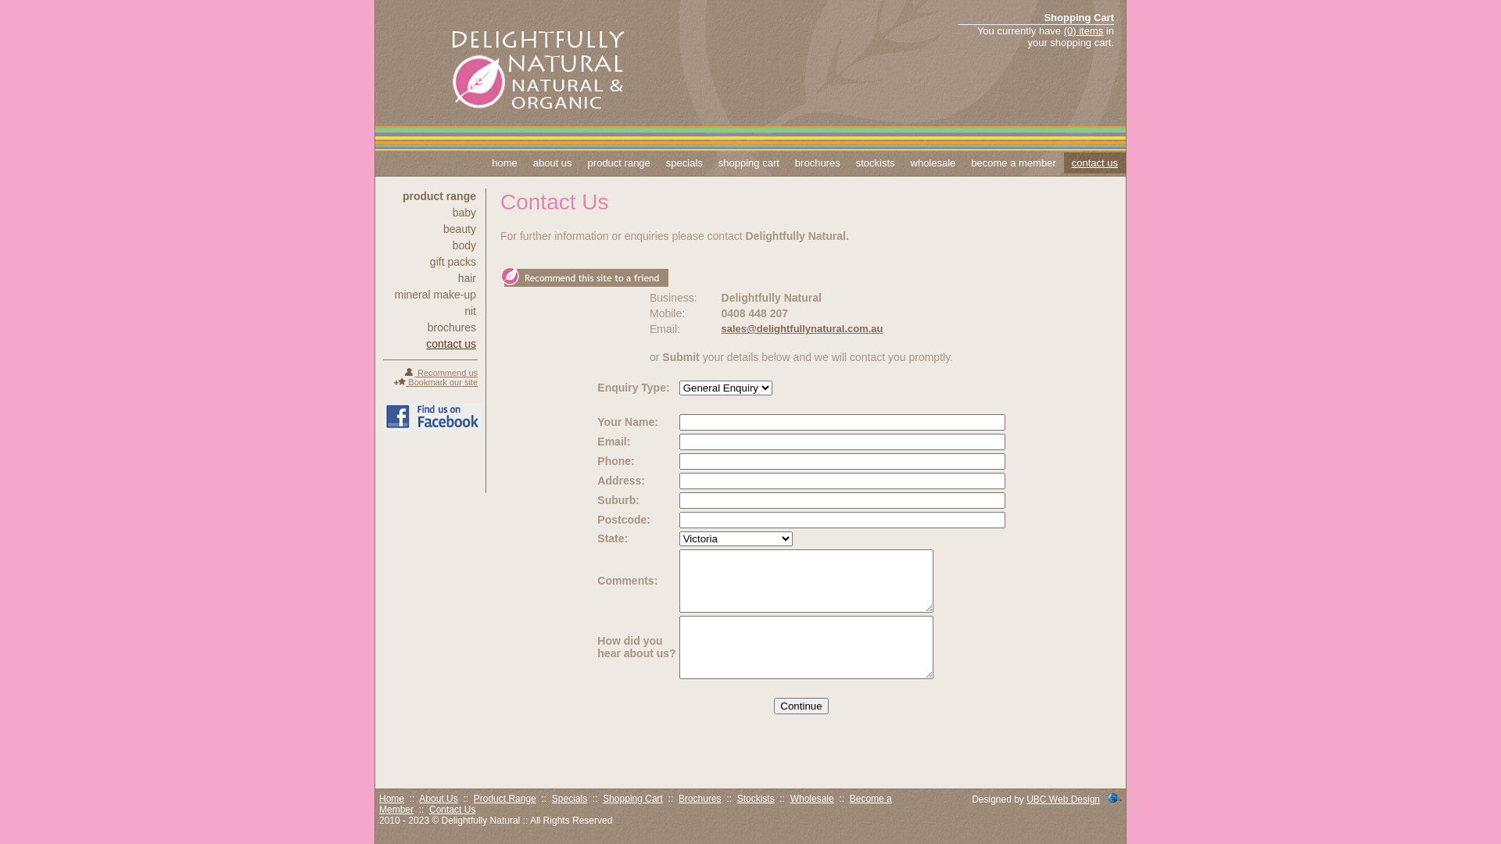  I want to click on stockists, so click(876, 163).